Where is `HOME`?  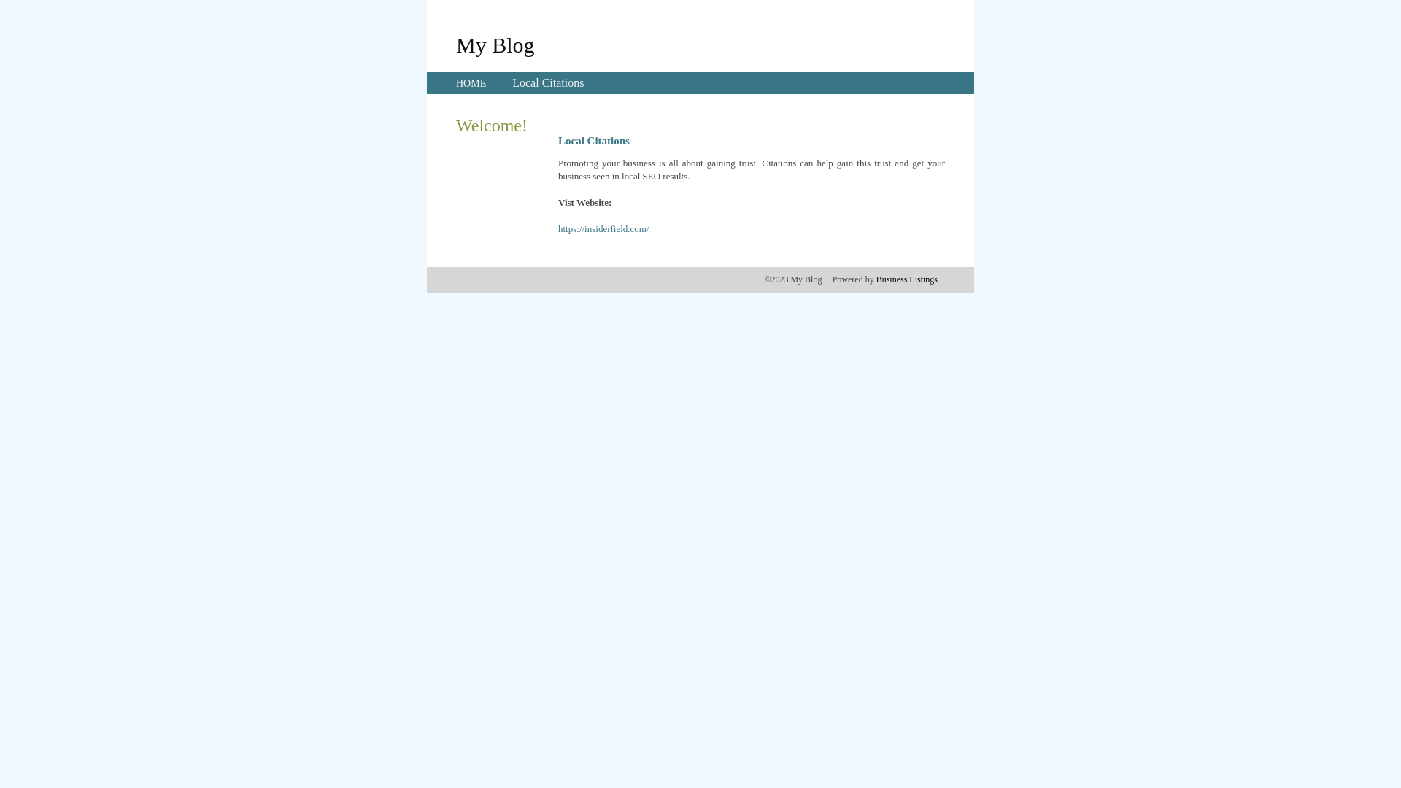 HOME is located at coordinates (471, 83).